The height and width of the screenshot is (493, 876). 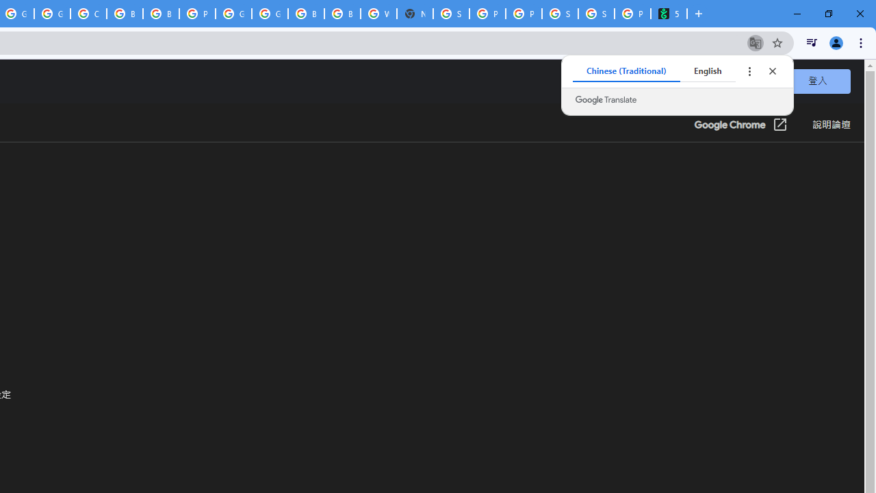 What do you see at coordinates (415, 14) in the screenshot?
I see `New Tab` at bounding box center [415, 14].